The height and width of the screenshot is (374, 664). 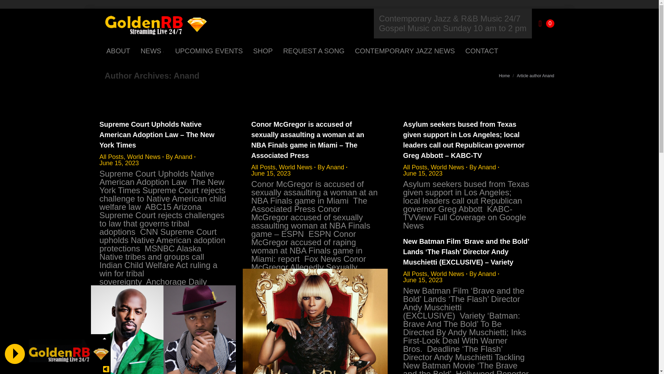 What do you see at coordinates (263, 51) in the screenshot?
I see `SHOP` at bounding box center [263, 51].